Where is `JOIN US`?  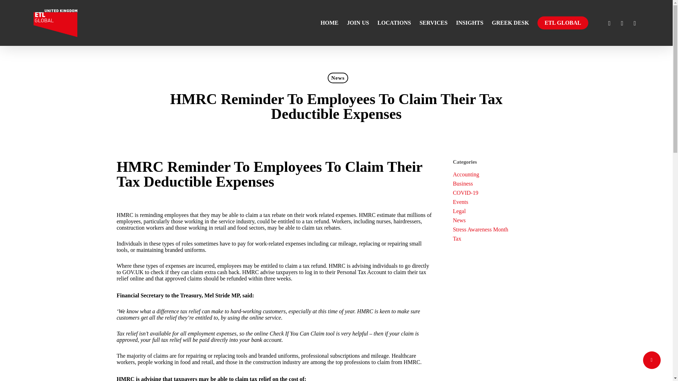 JOIN US is located at coordinates (358, 23).